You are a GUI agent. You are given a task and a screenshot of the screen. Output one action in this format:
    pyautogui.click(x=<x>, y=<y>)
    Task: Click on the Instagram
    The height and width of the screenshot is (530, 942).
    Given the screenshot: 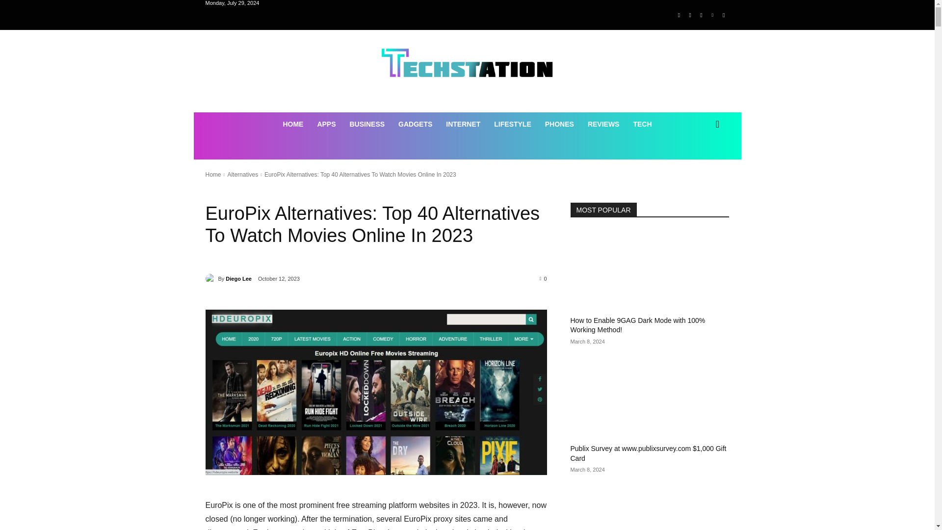 What is the action you would take?
    pyautogui.click(x=690, y=16)
    